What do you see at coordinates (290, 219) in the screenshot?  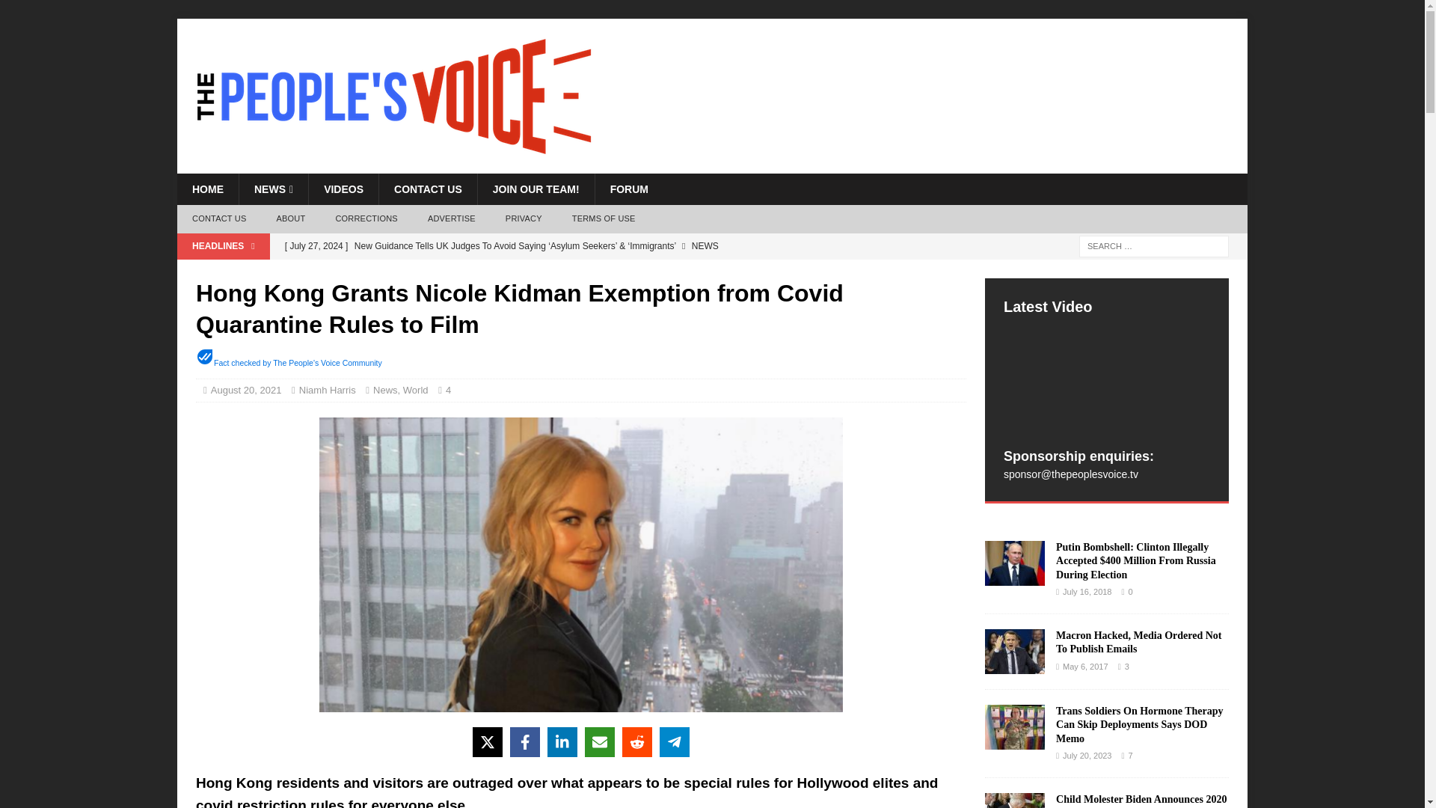 I see `ABOUT` at bounding box center [290, 219].